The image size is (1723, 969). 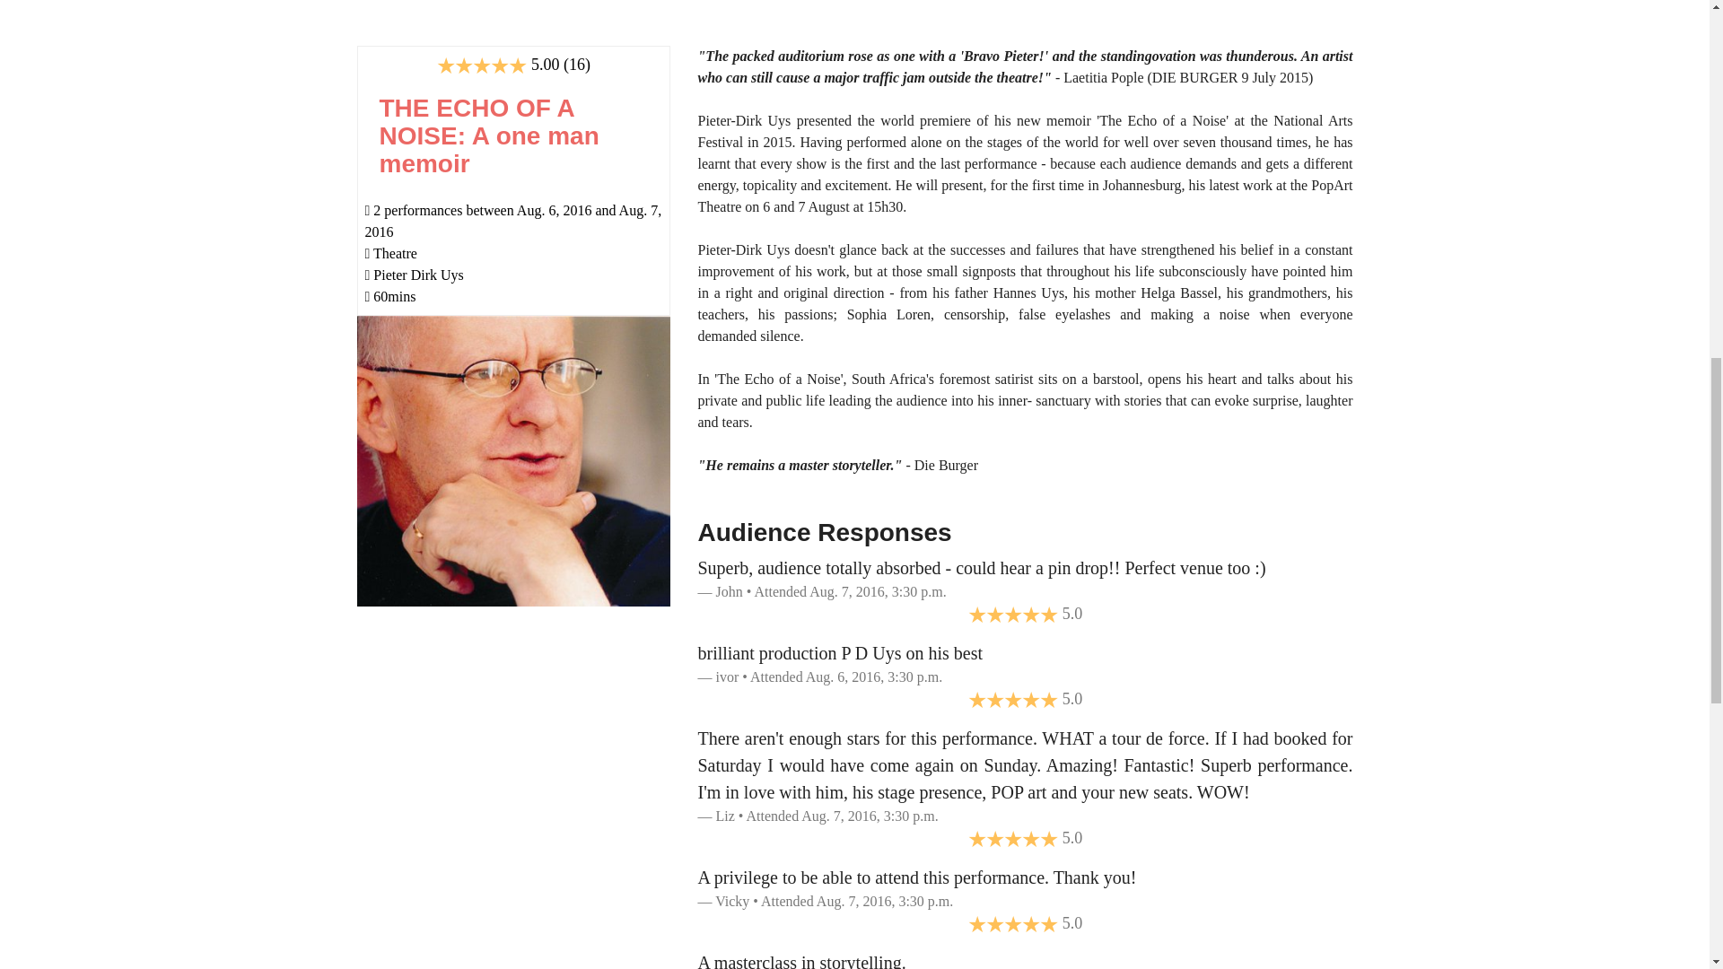 I want to click on Average audience rating of 5.0 out of 5, from None ratings, so click(x=1012, y=838).